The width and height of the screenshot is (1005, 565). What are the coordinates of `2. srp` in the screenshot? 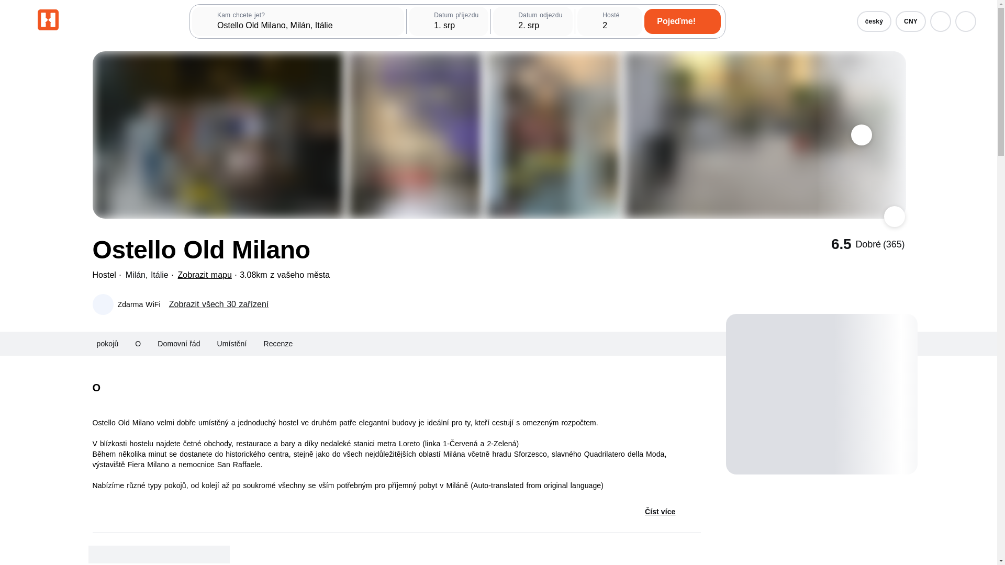 It's located at (533, 21).